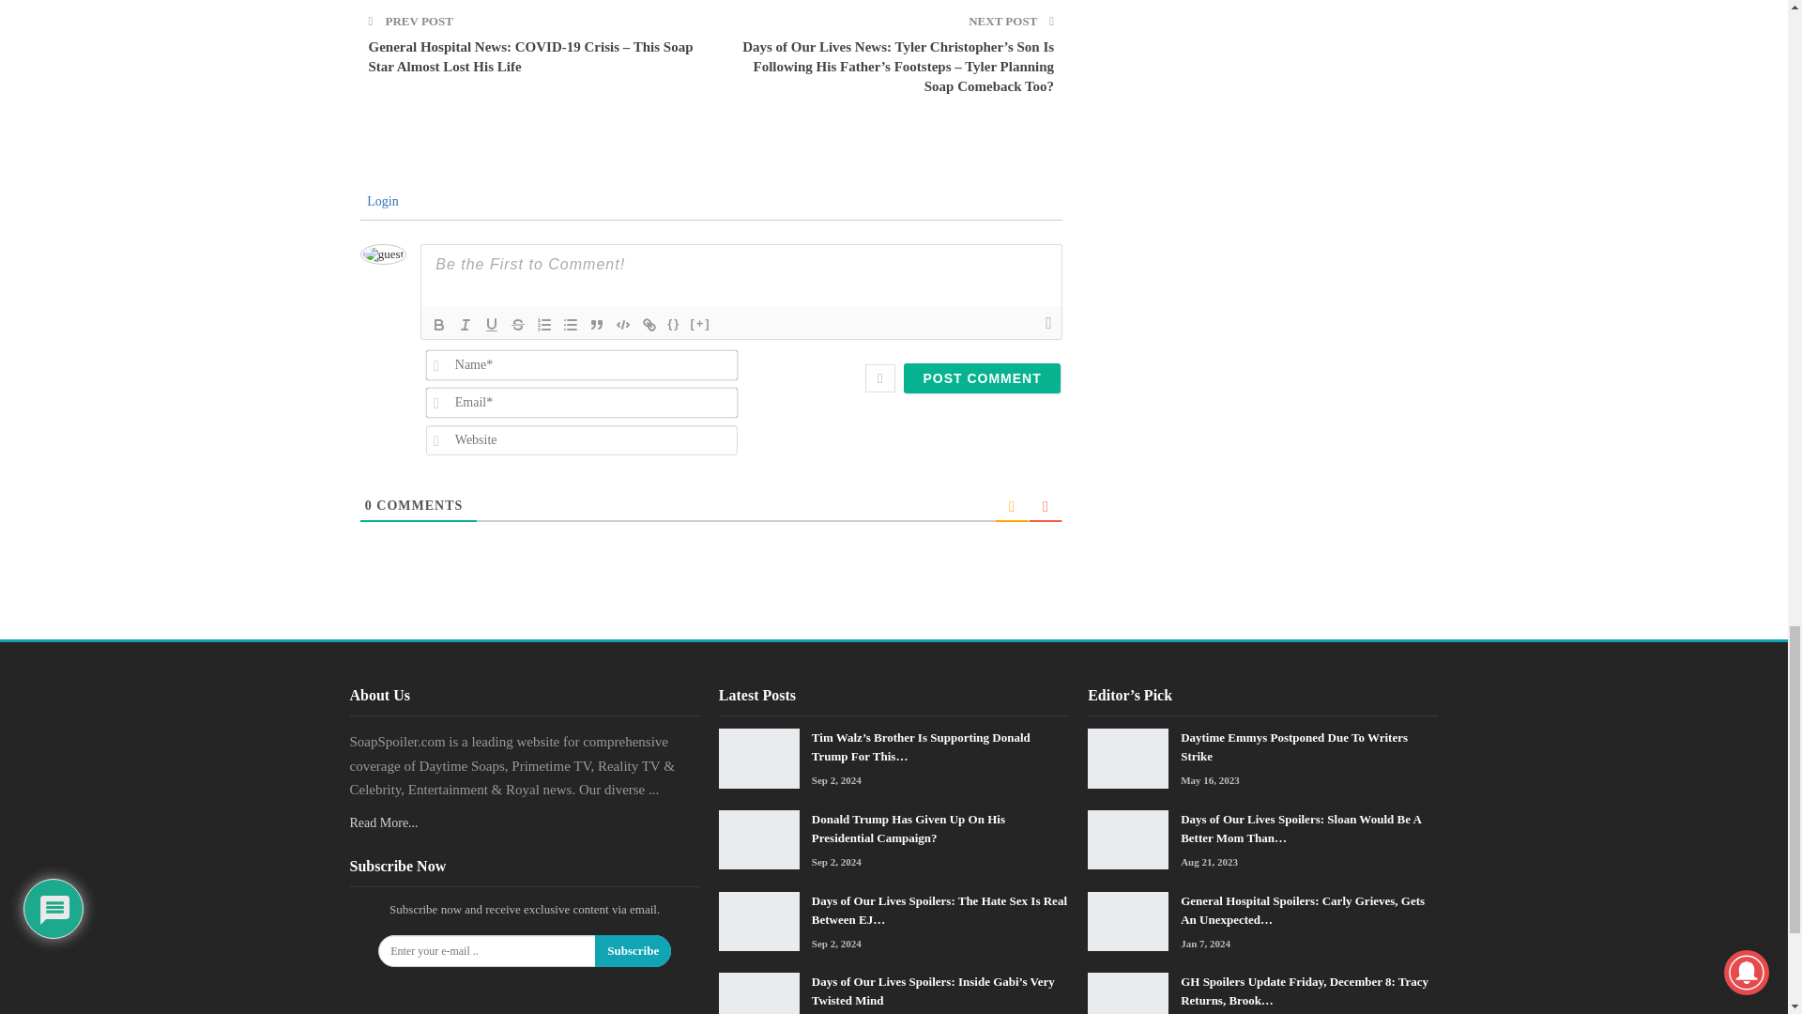 This screenshot has width=1802, height=1014. I want to click on Unordered List, so click(571, 324).